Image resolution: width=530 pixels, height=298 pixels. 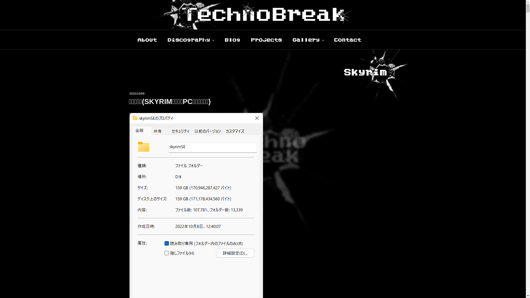 I want to click on Contact, so click(x=348, y=40).